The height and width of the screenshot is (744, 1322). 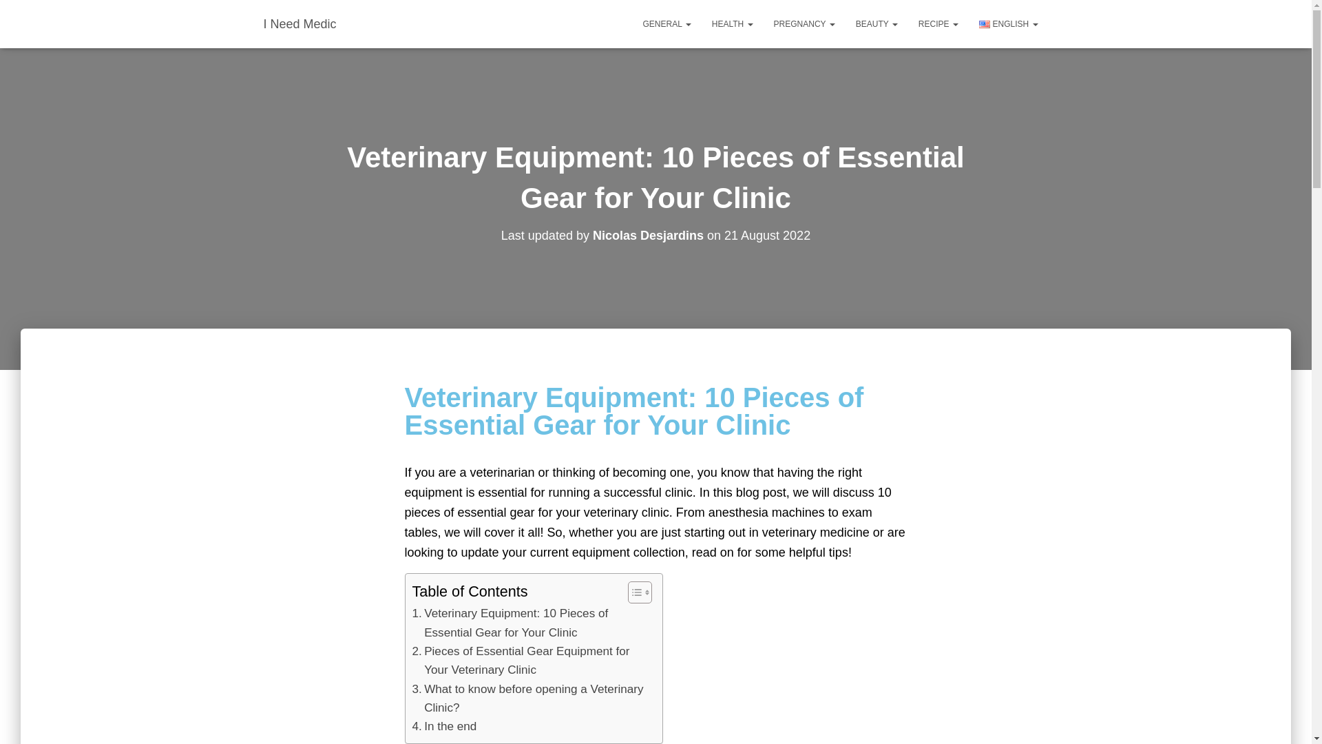 What do you see at coordinates (733, 23) in the screenshot?
I see `Health` at bounding box center [733, 23].